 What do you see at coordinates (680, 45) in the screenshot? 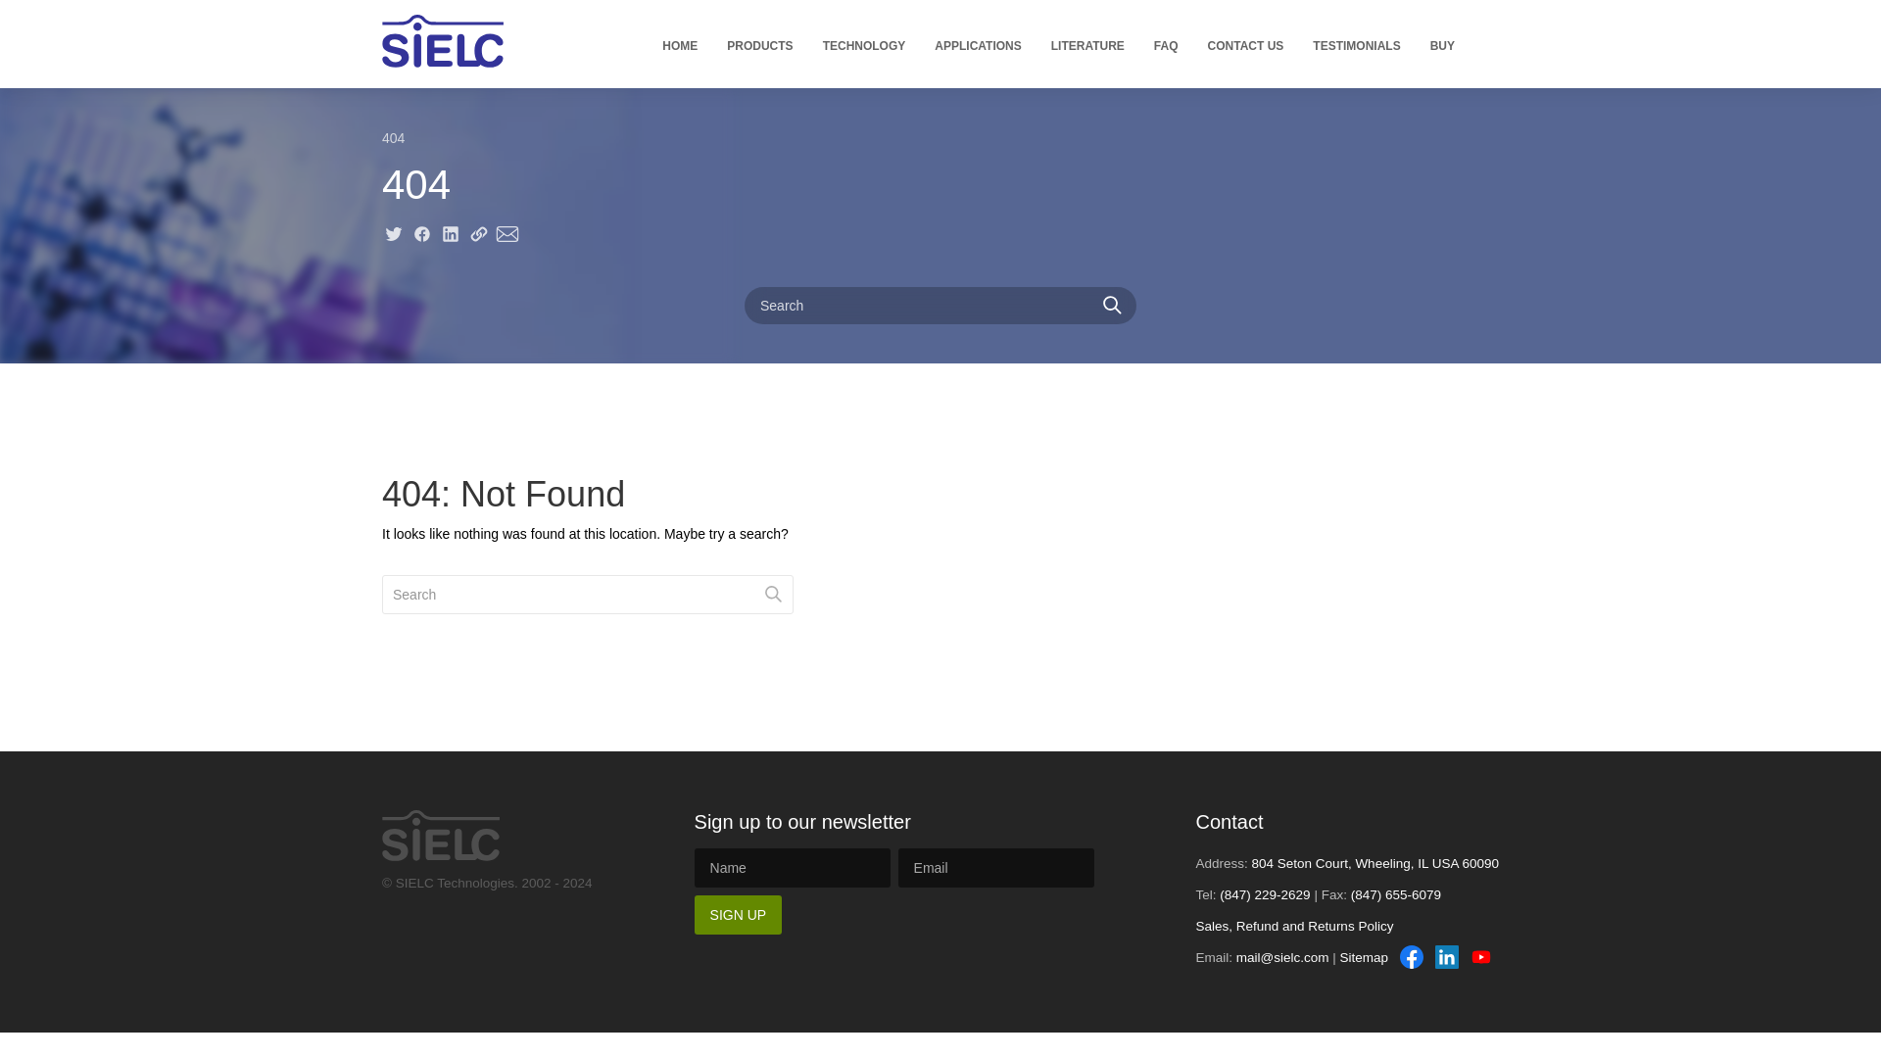
I see `HOME` at bounding box center [680, 45].